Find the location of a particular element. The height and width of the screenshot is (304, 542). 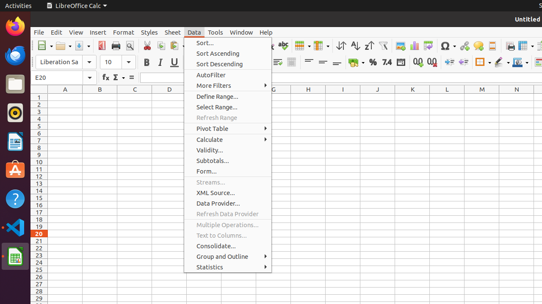

Validity... is located at coordinates (228, 150).